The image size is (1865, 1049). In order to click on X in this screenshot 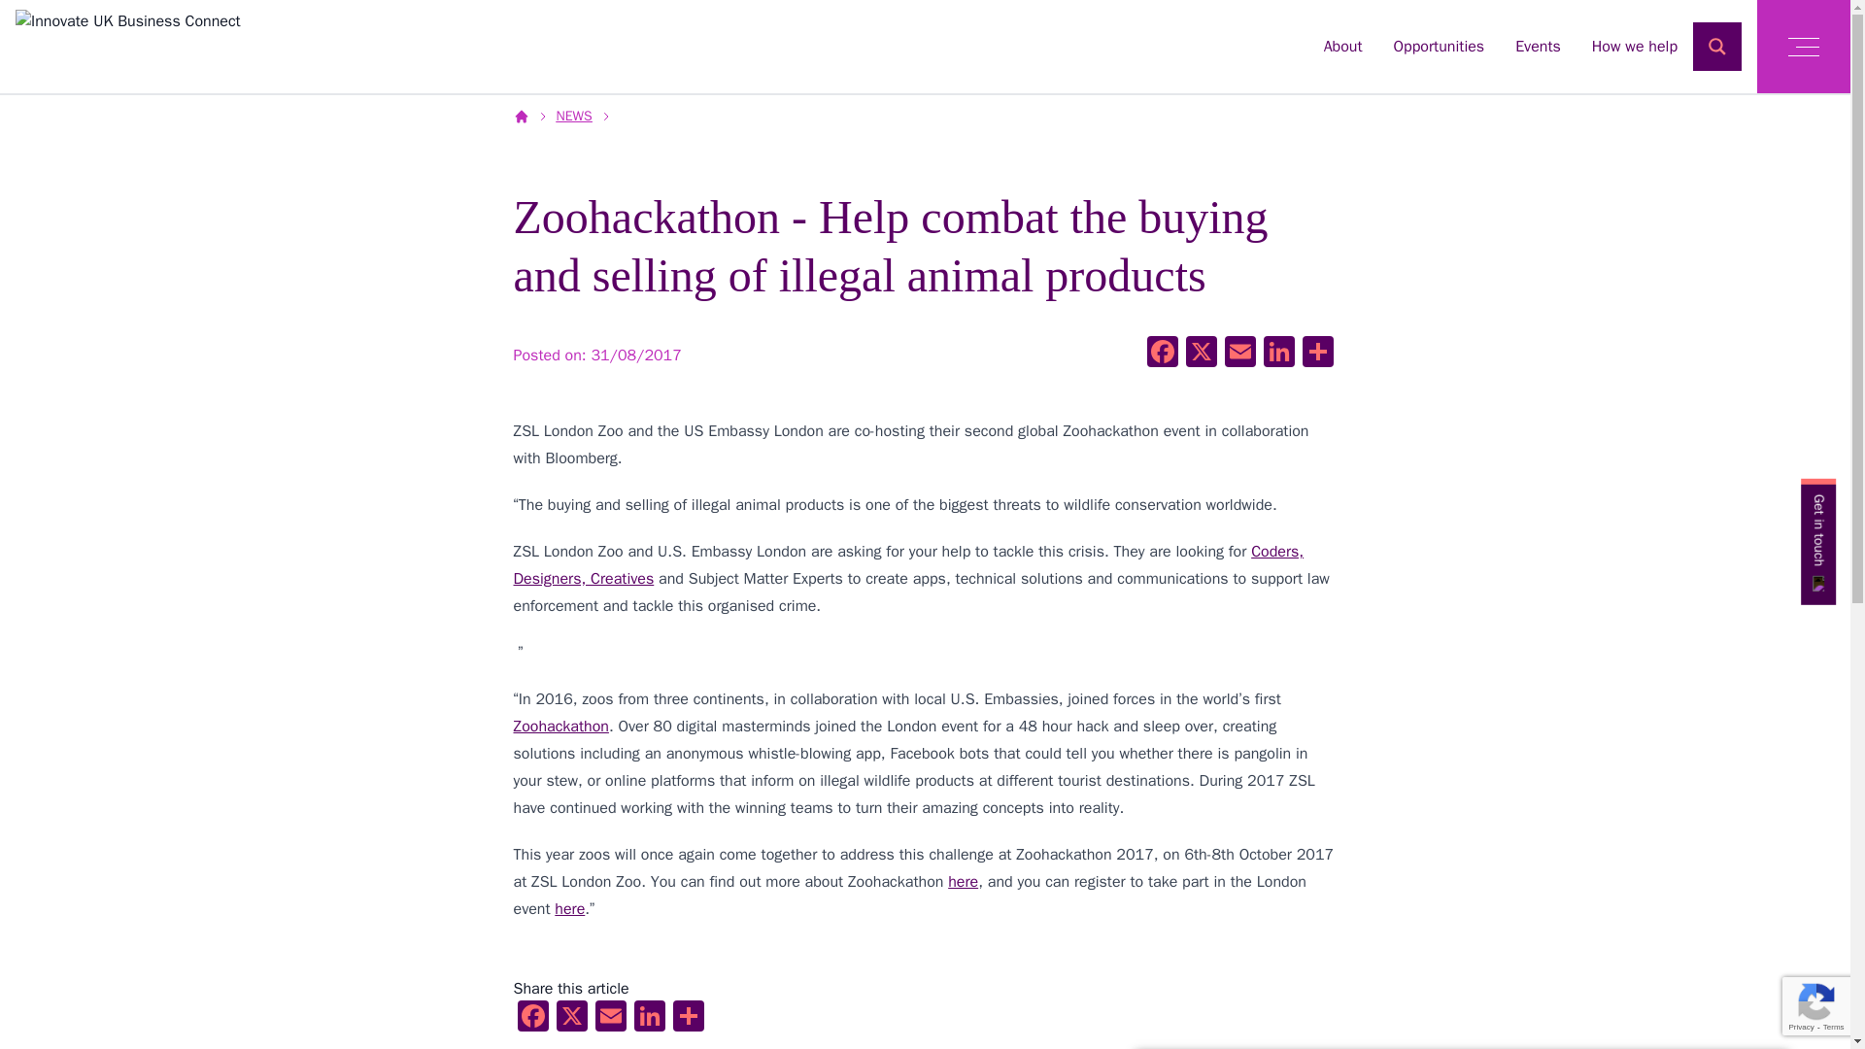, I will do `click(1200, 354)`.